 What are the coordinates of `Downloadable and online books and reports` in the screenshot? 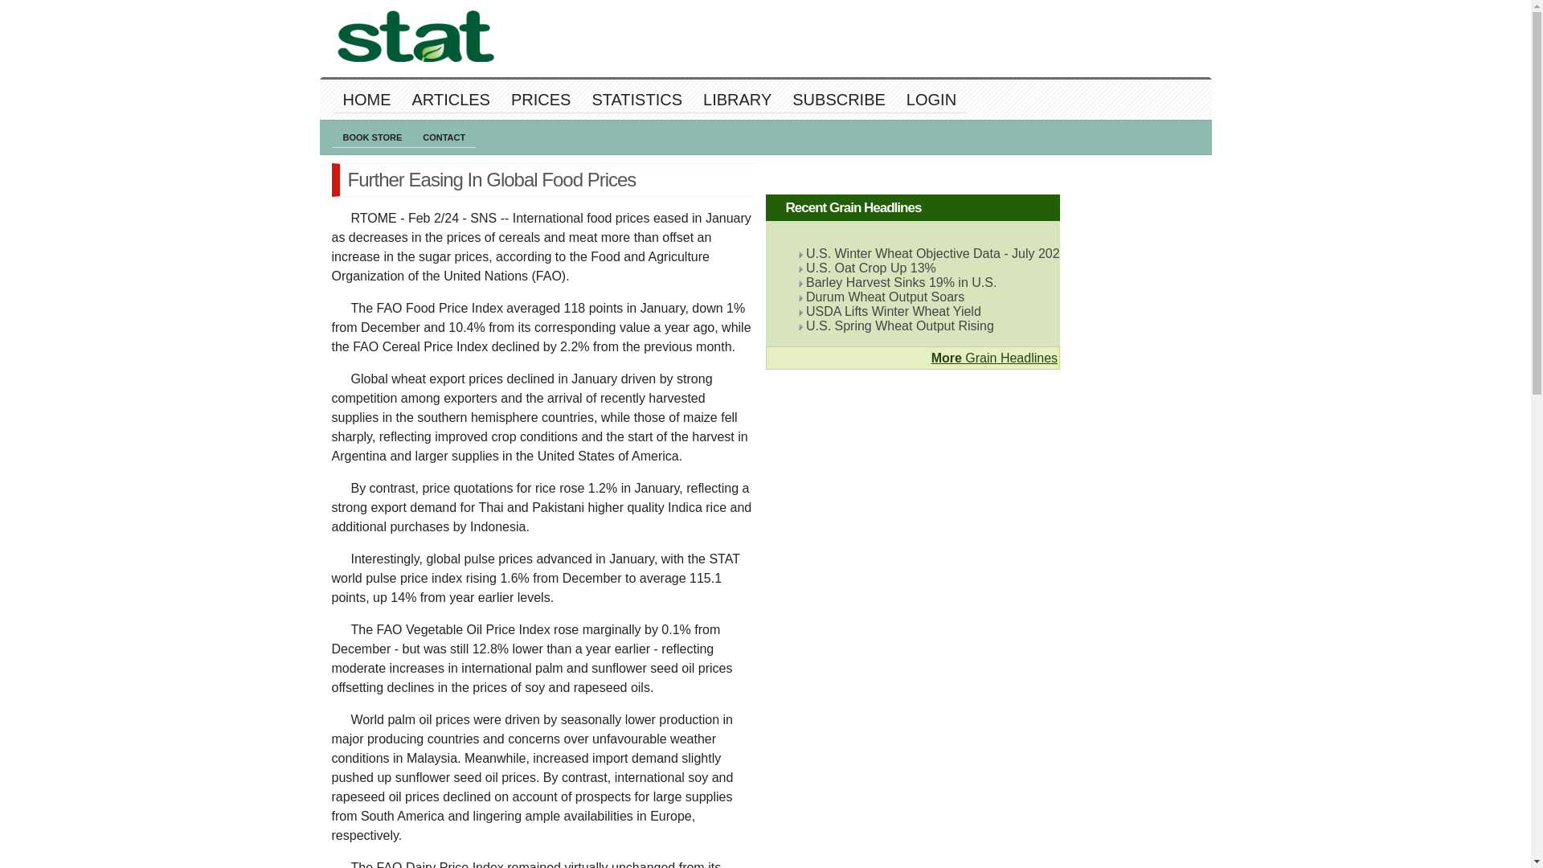 It's located at (738, 100).